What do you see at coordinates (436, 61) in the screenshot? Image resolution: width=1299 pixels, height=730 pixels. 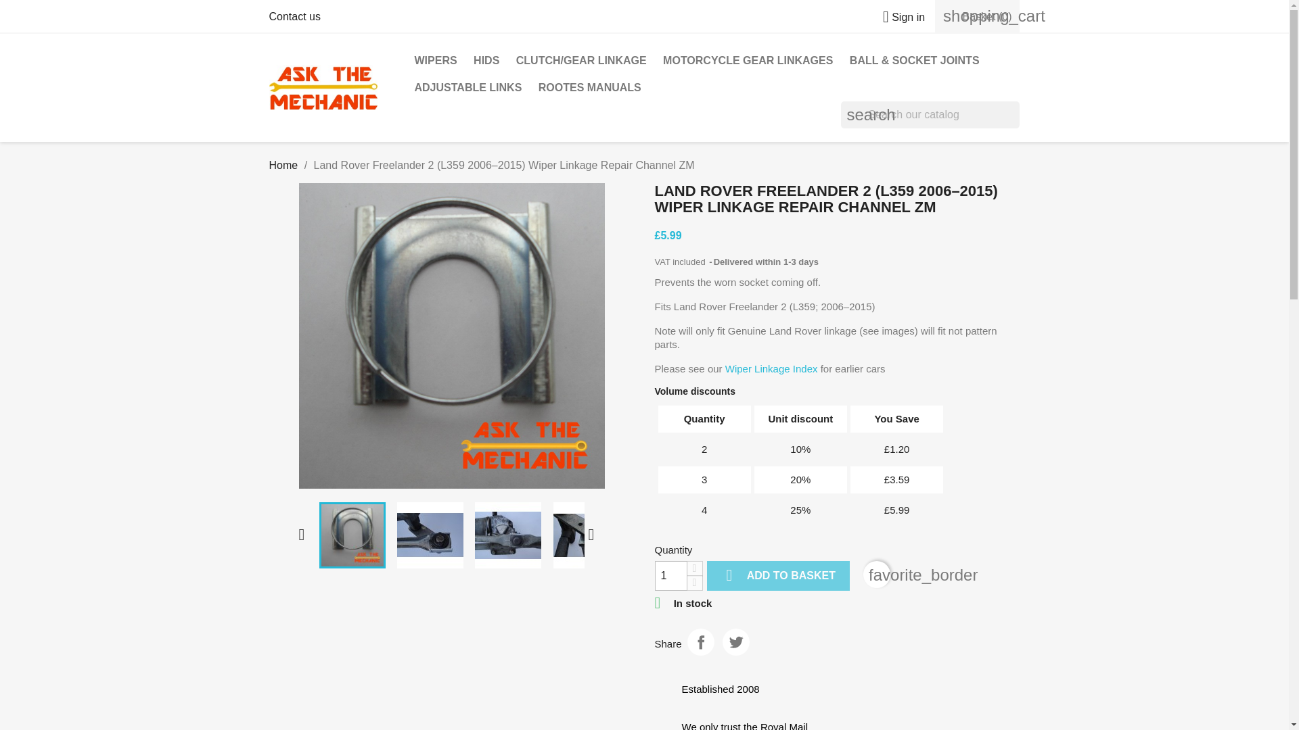 I see `WIPERS` at bounding box center [436, 61].